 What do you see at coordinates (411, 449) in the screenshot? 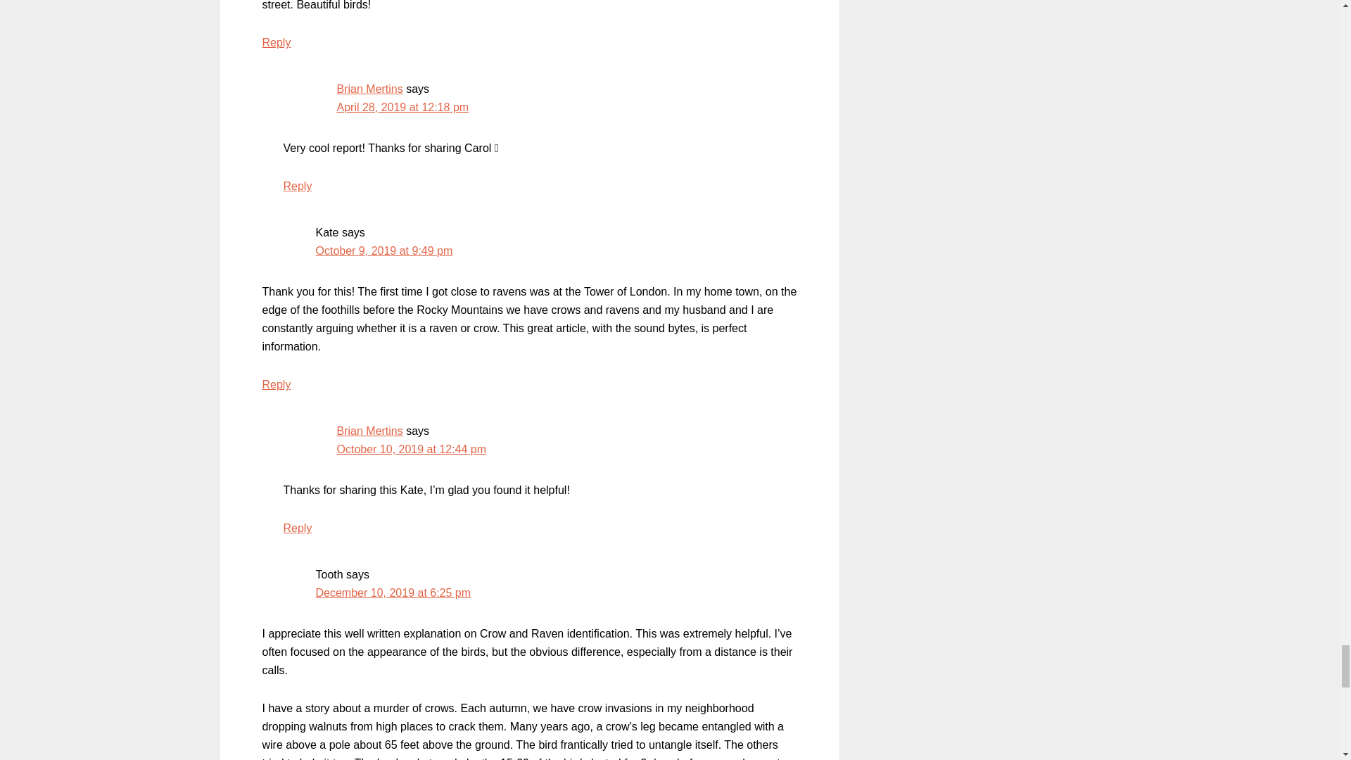
I see `October 10, 2019 at 12:44 pm` at bounding box center [411, 449].